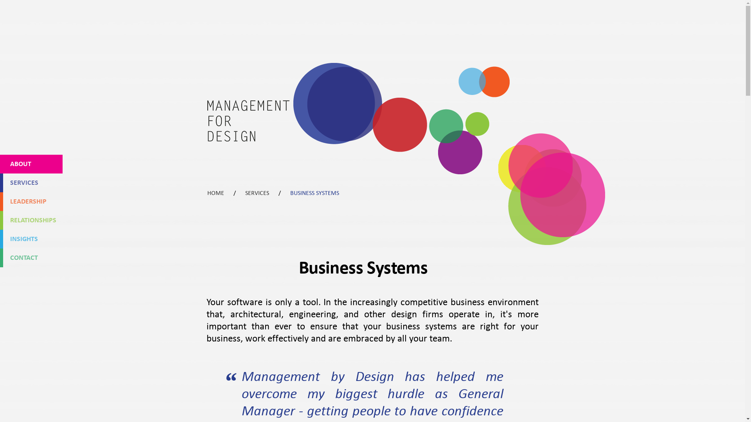  I want to click on HOME, so click(216, 193).